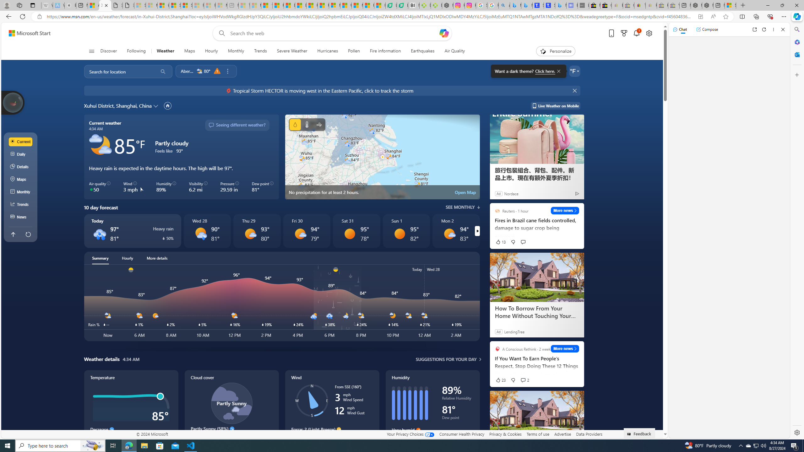  Describe the element at coordinates (99, 234) in the screenshot. I see `Heavy rain` at that location.